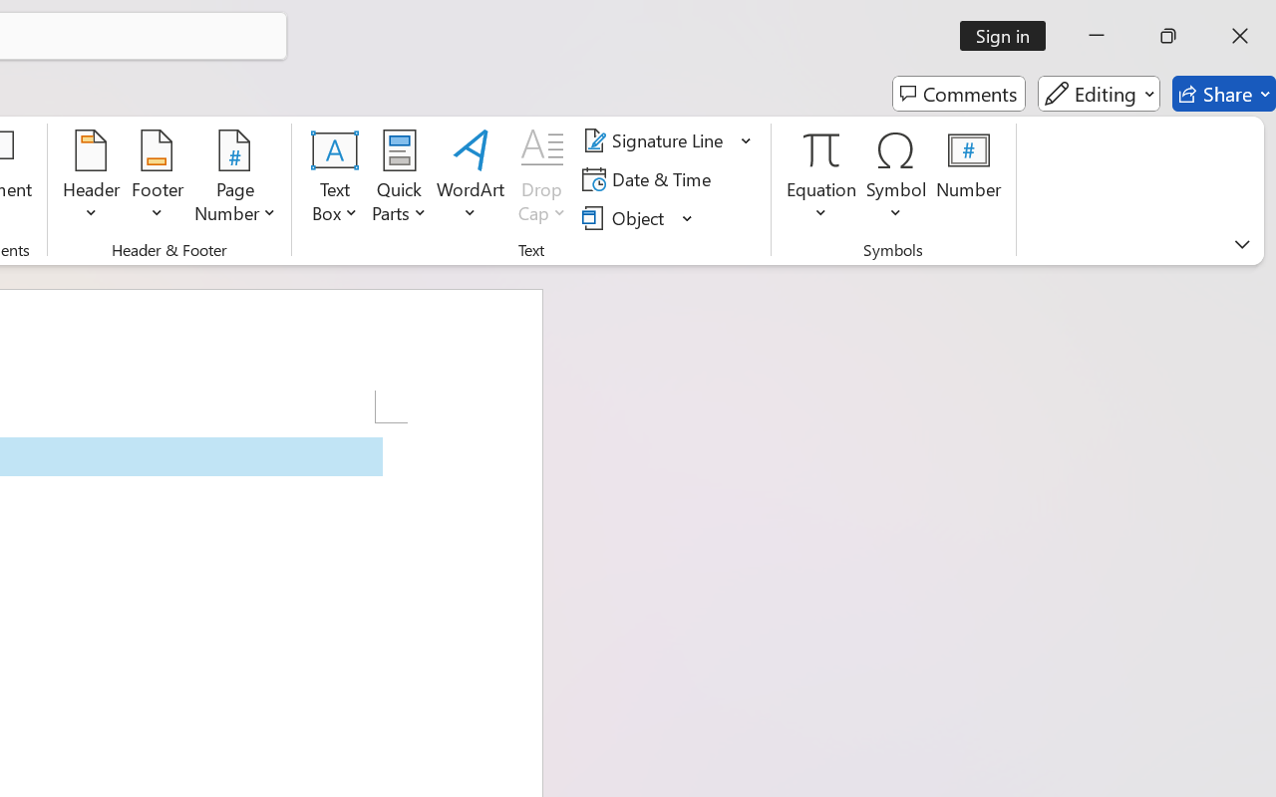  I want to click on Object..., so click(626, 217).